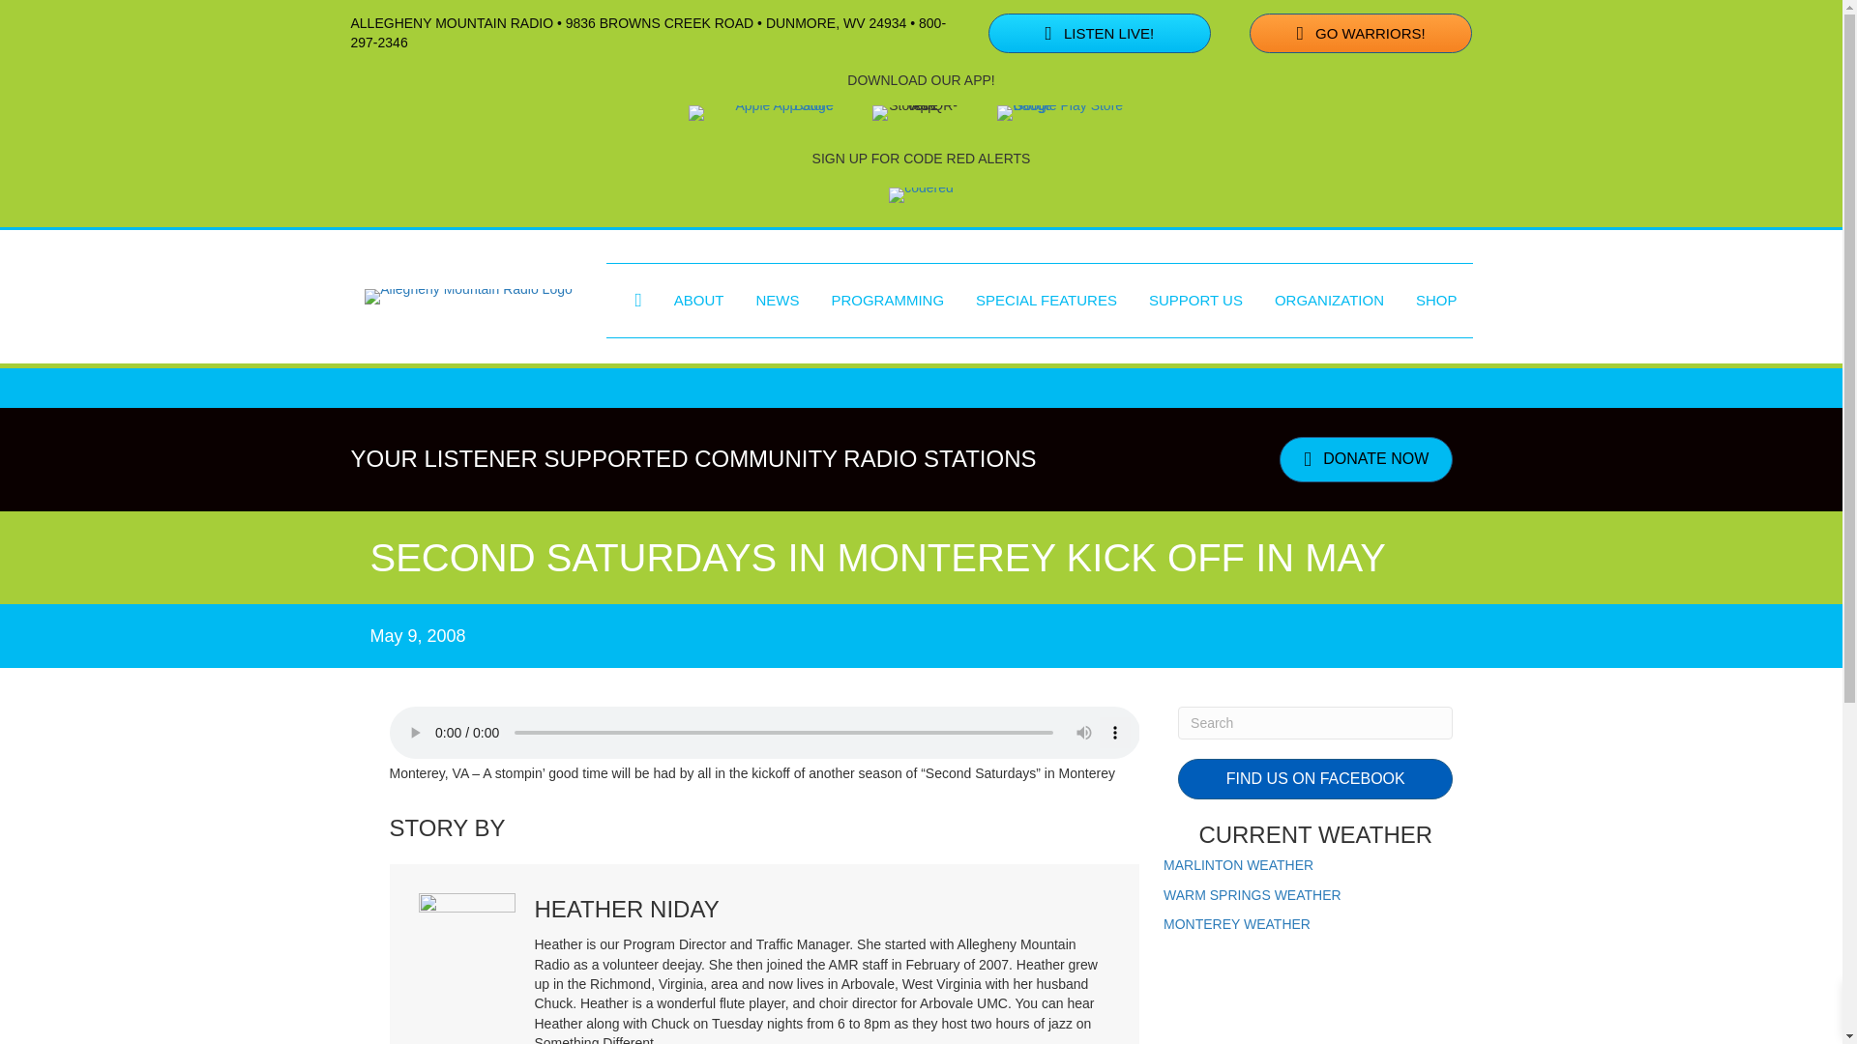  What do you see at coordinates (698, 300) in the screenshot?
I see `ABOUT` at bounding box center [698, 300].